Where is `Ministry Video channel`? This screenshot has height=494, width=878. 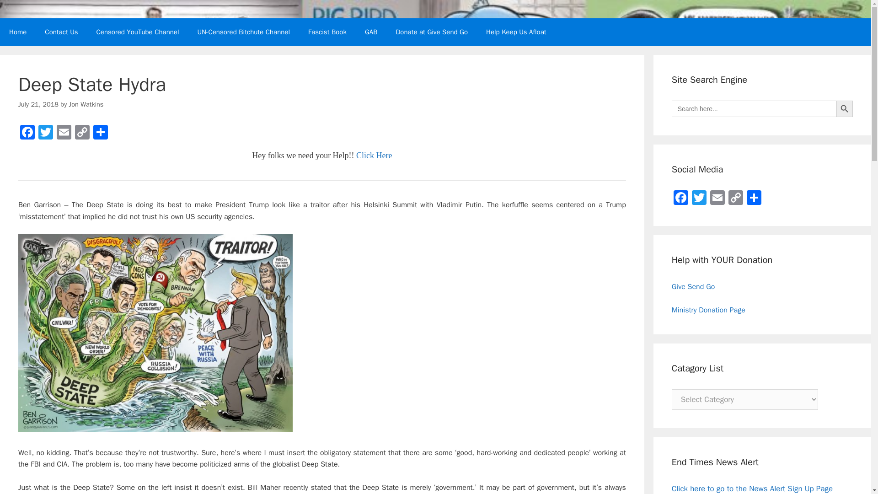
Ministry Video channel is located at coordinates (244, 32).